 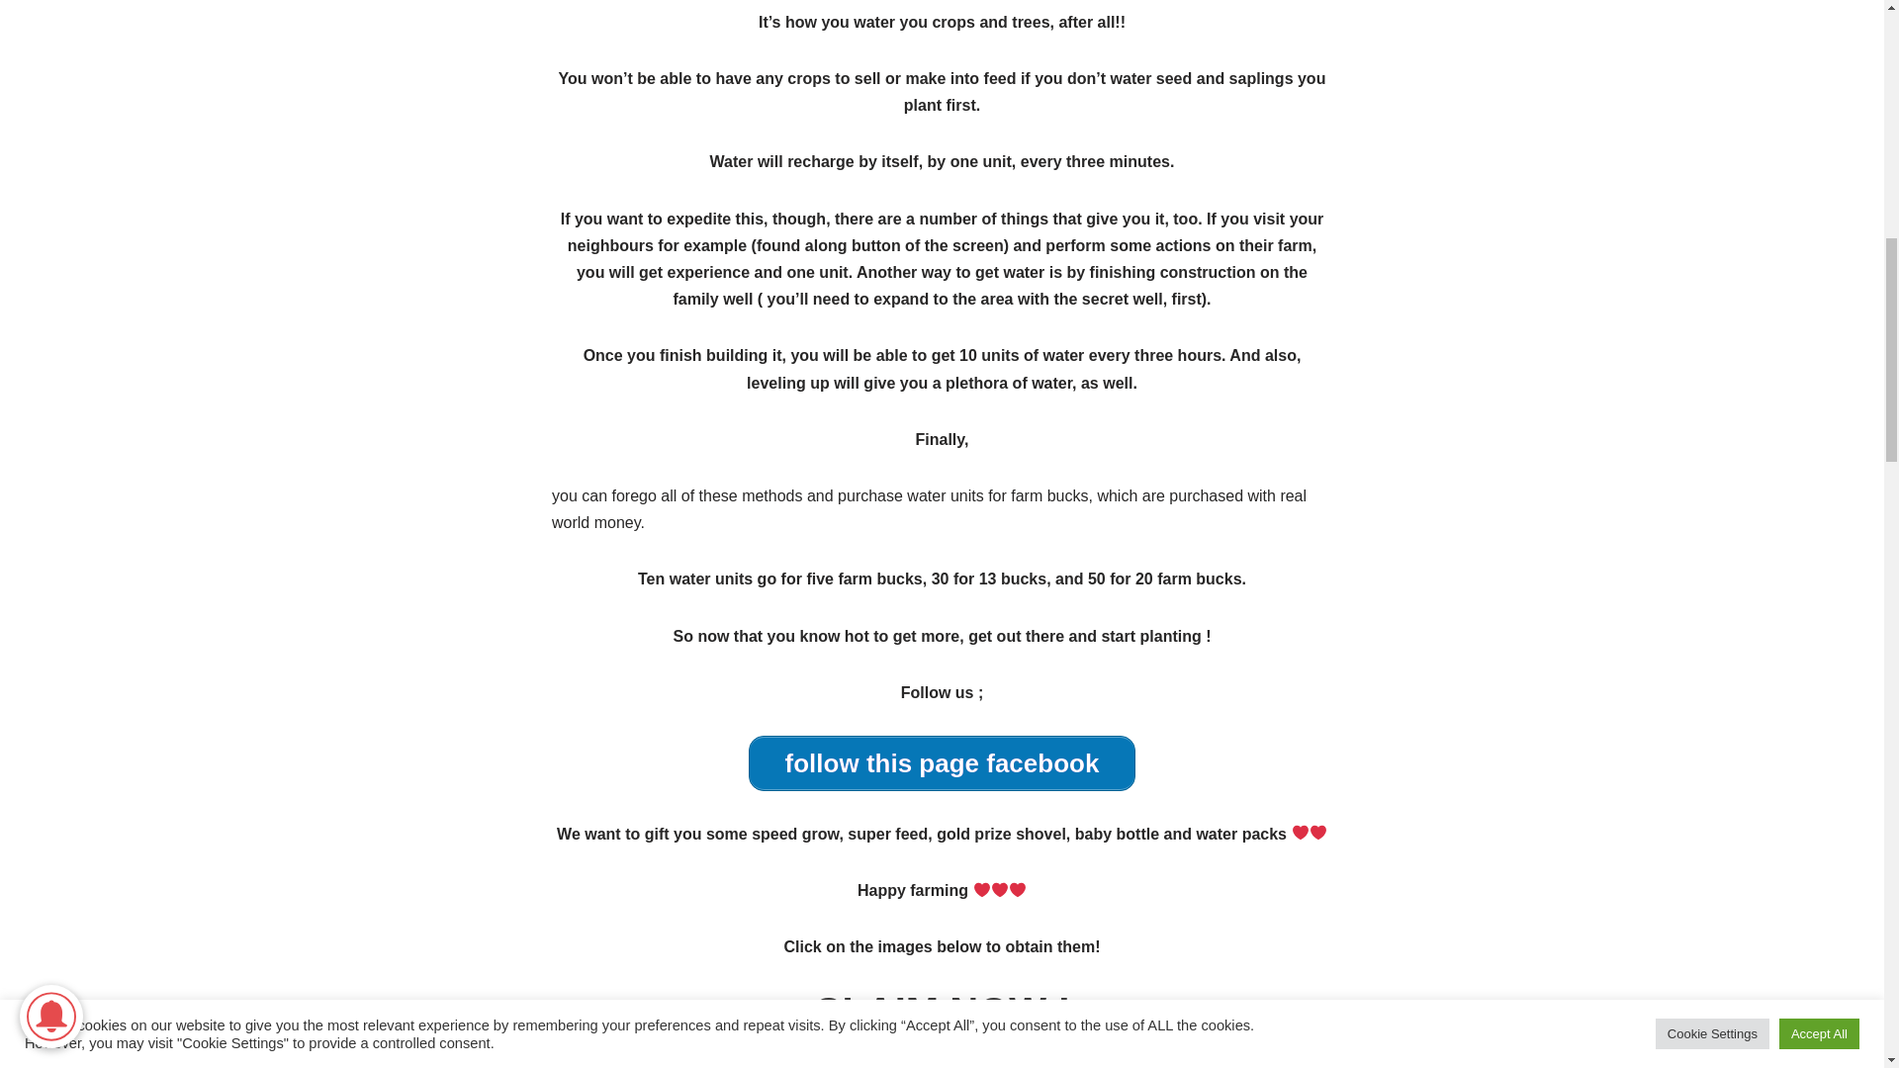 What do you see at coordinates (942, 763) in the screenshot?
I see `follow this page facebook` at bounding box center [942, 763].